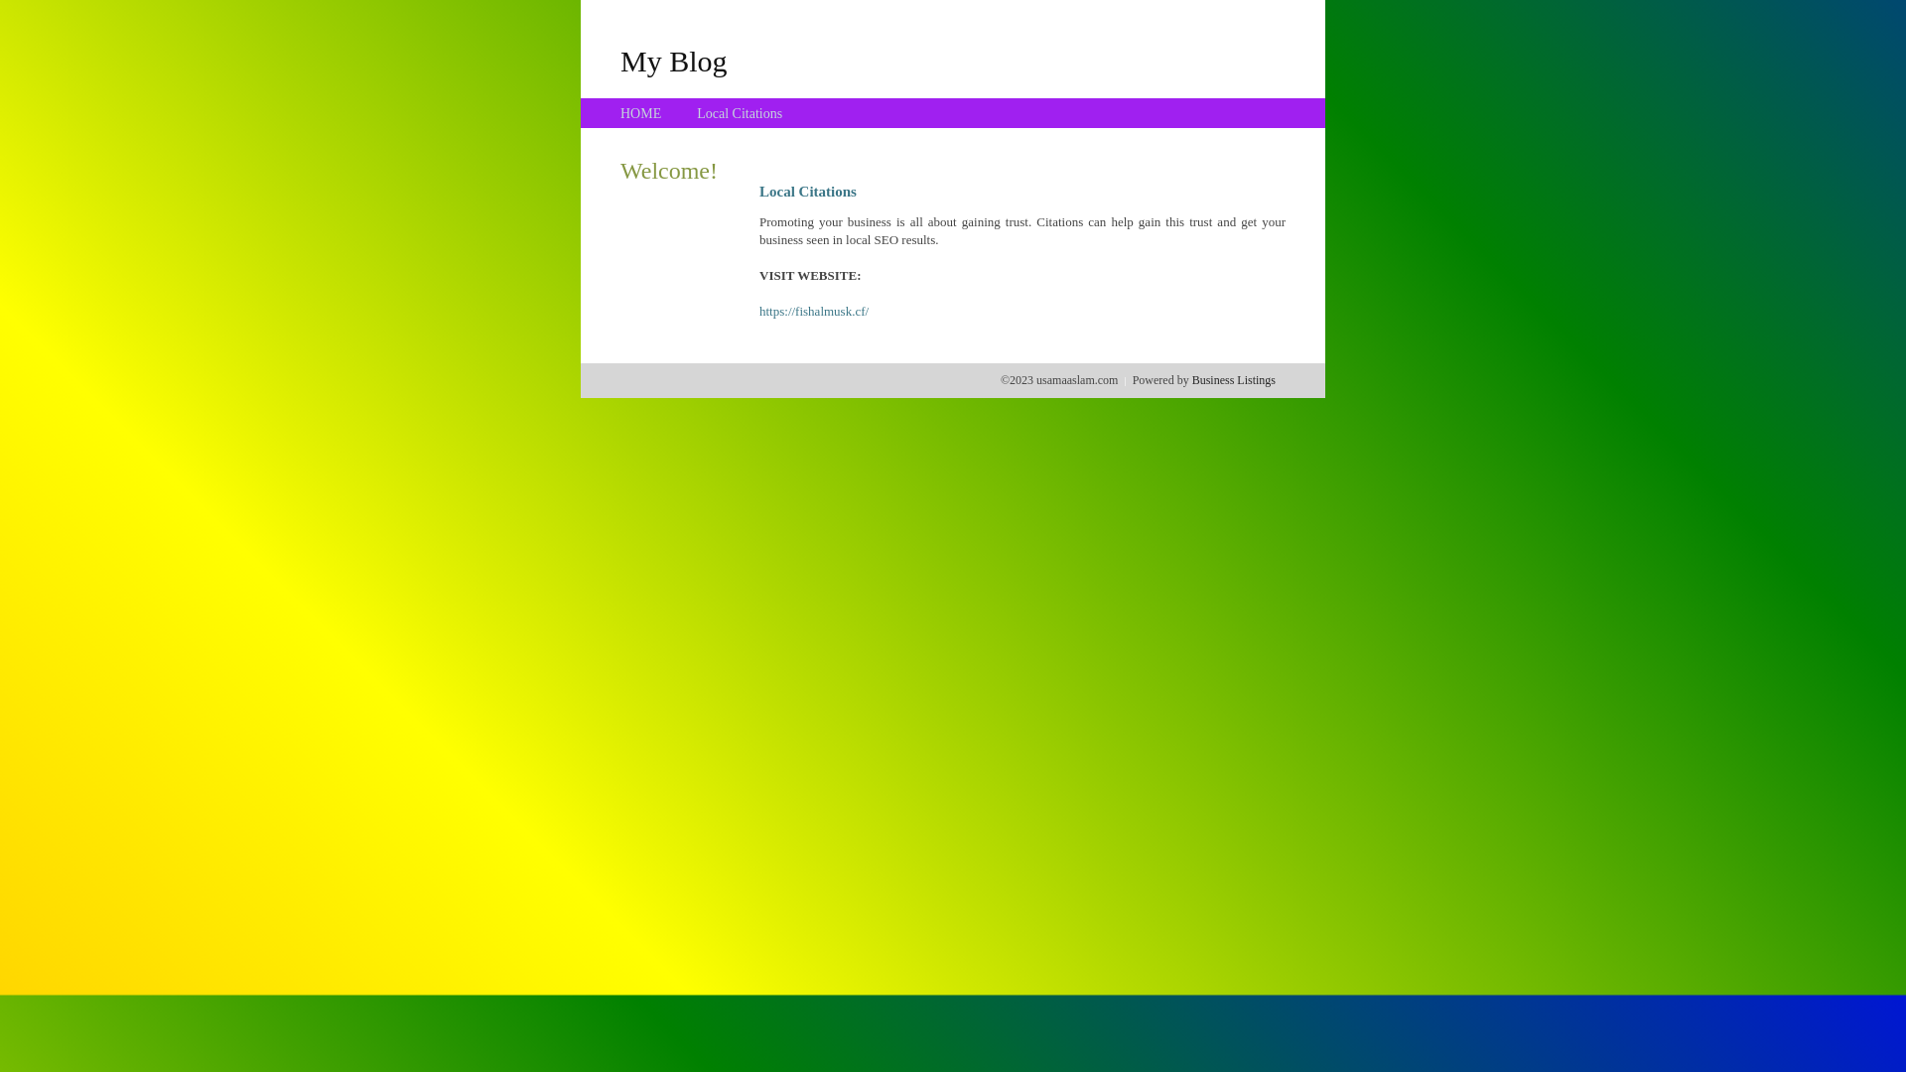  Describe the element at coordinates (641, 113) in the screenshot. I see `HOME` at that location.